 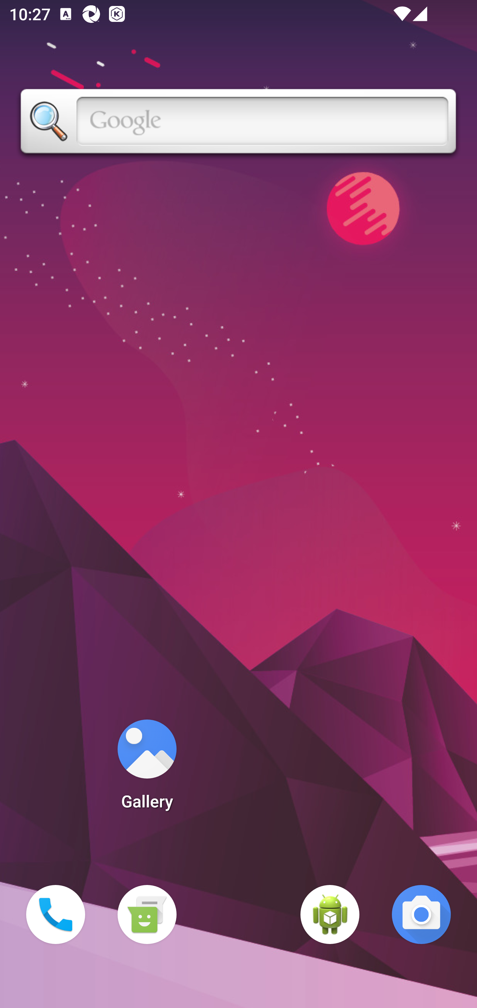 I want to click on Camera, so click(x=421, y=914).